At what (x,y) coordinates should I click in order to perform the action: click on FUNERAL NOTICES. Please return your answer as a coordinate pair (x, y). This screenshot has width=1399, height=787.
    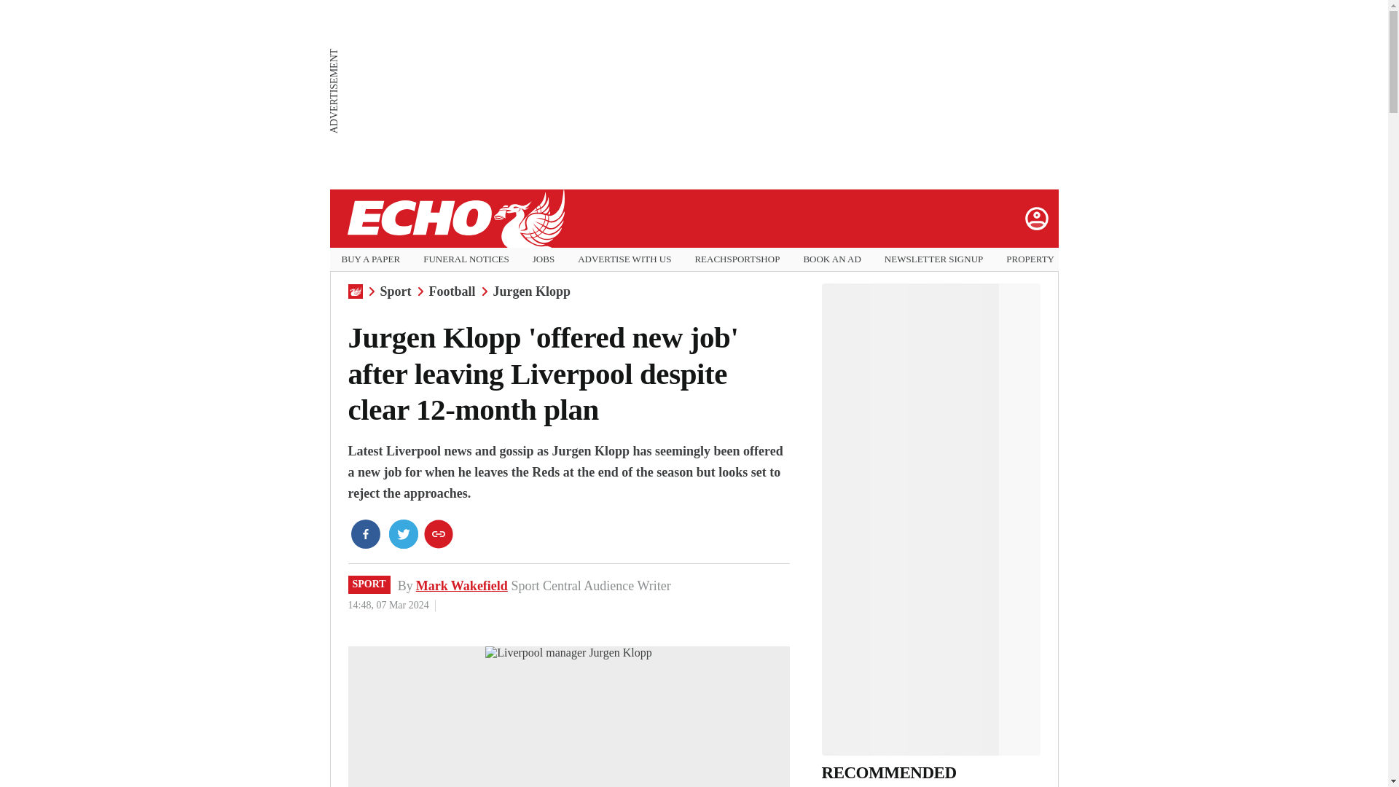
    Looking at the image, I should click on (466, 259).